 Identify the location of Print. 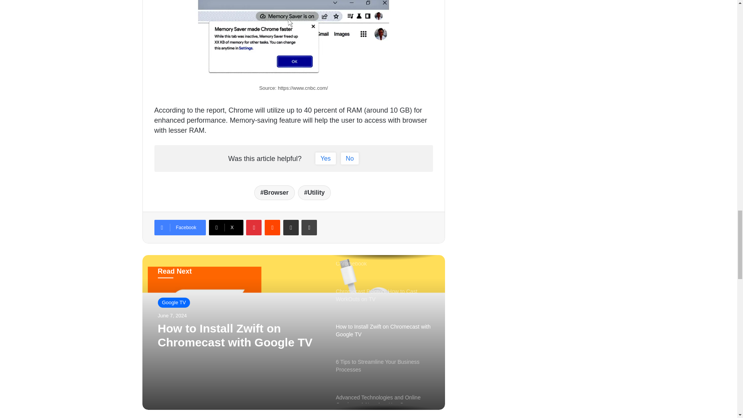
(309, 228).